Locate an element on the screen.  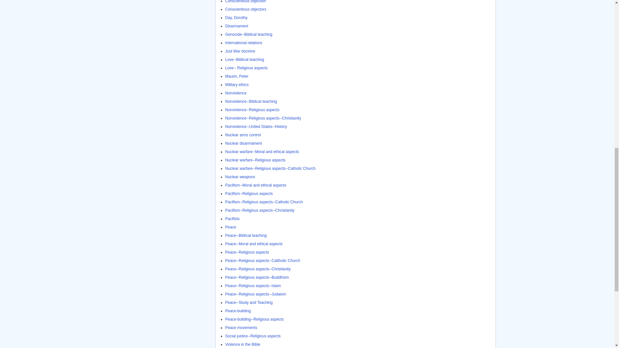
Genocide--Biblical teaching is located at coordinates (249, 34).